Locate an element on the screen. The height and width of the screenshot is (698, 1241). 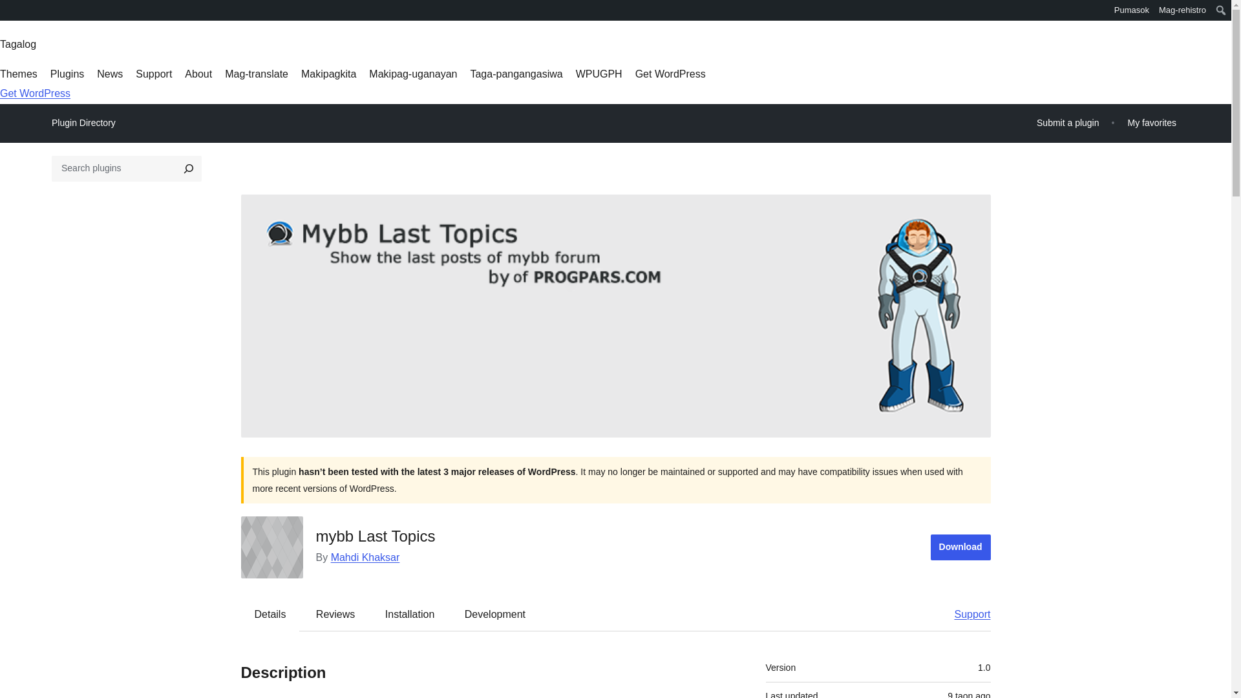
Support is located at coordinates (966, 614).